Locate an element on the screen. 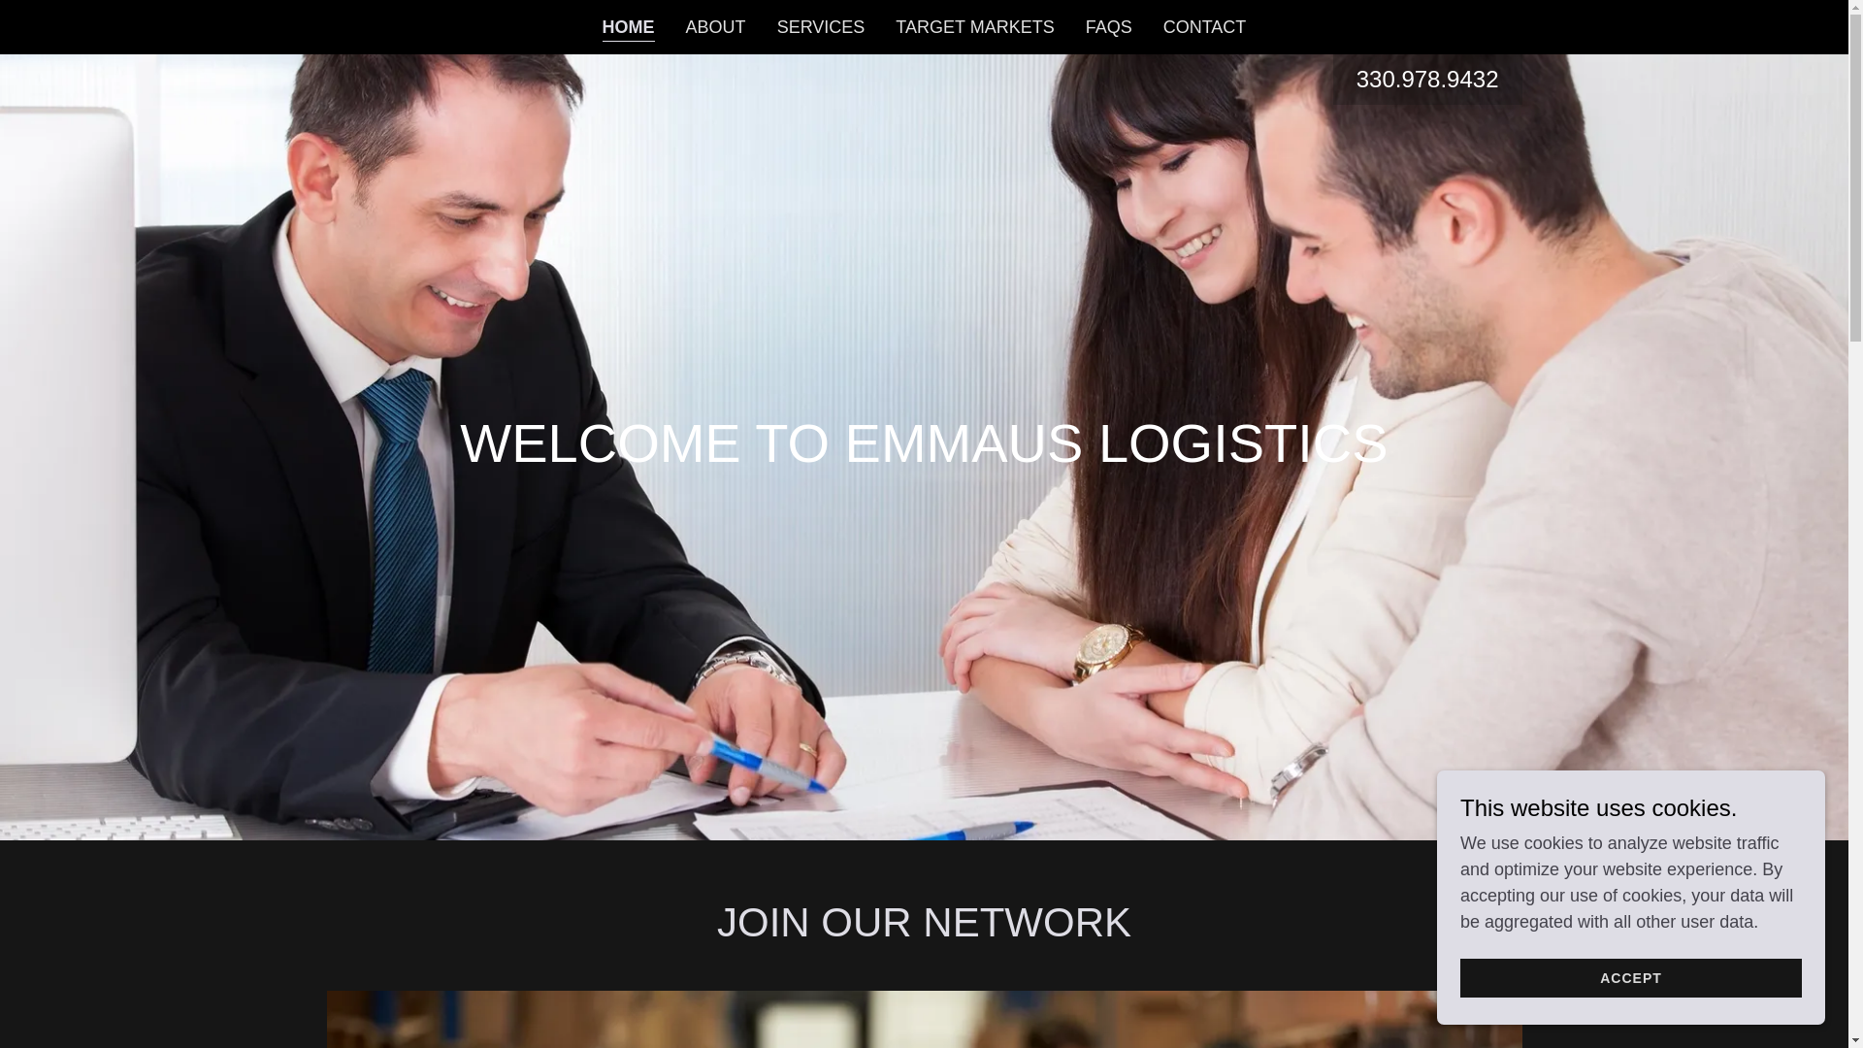 The height and width of the screenshot is (1048, 1863). 330.978.9432 is located at coordinates (1427, 80).